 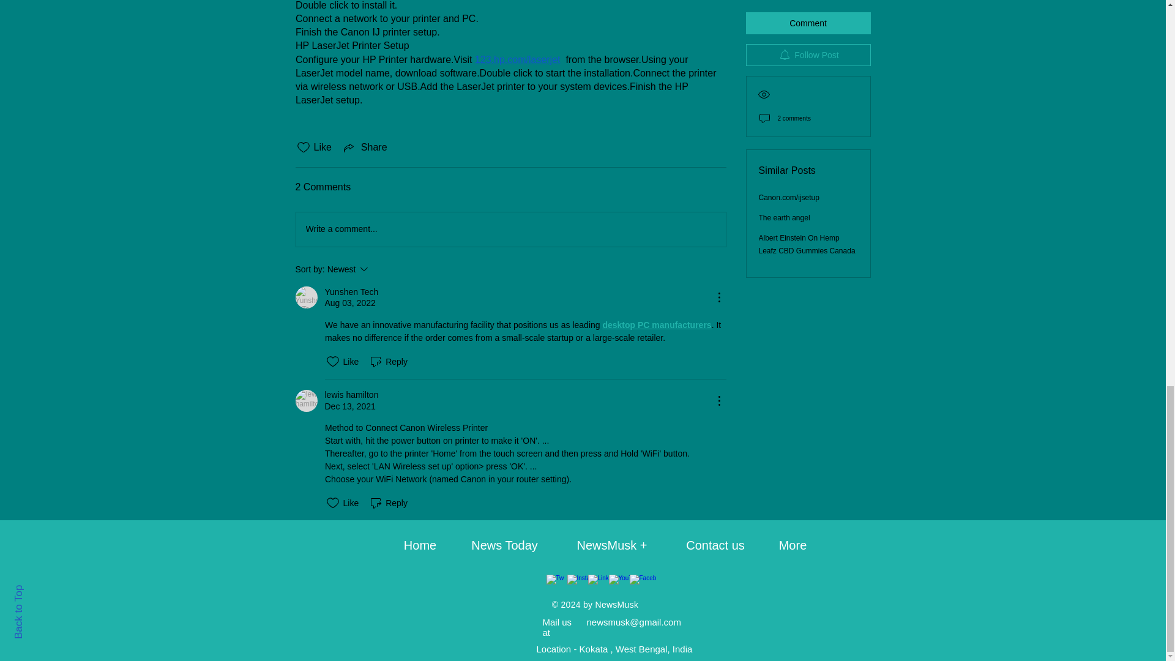 I want to click on lewis hamilton, so click(x=381, y=269).